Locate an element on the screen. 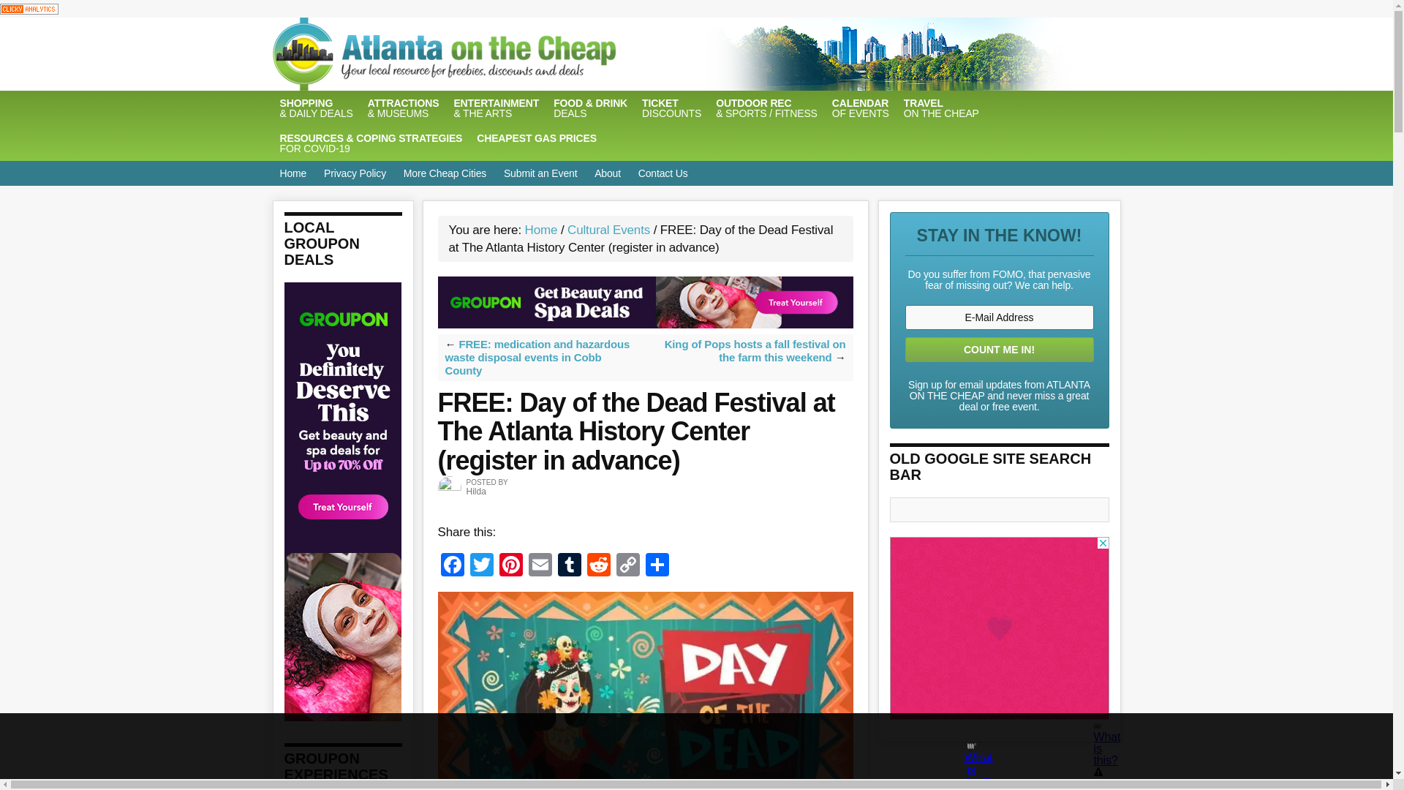 This screenshot has width=1404, height=790. Cultural Events is located at coordinates (540, 173).